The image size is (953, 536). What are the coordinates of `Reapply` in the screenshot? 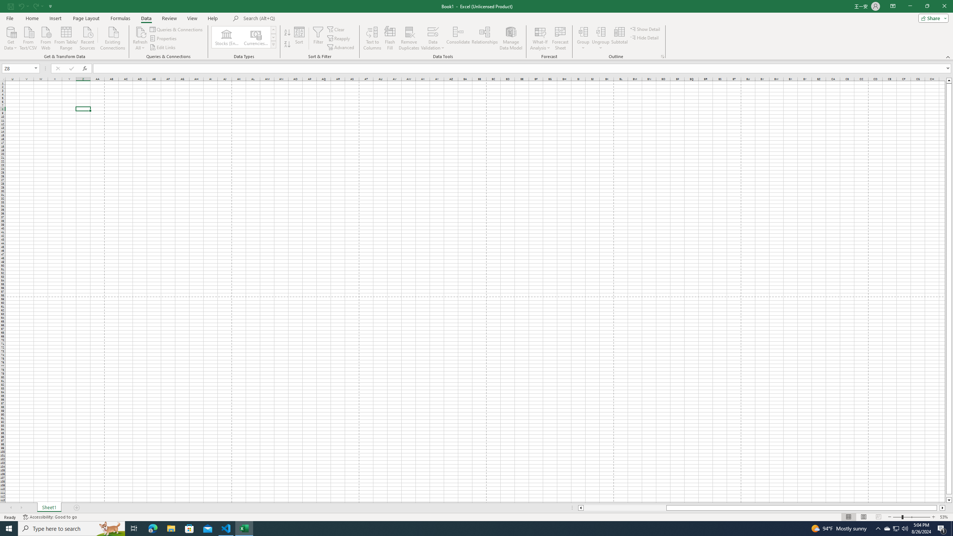 It's located at (339, 39).